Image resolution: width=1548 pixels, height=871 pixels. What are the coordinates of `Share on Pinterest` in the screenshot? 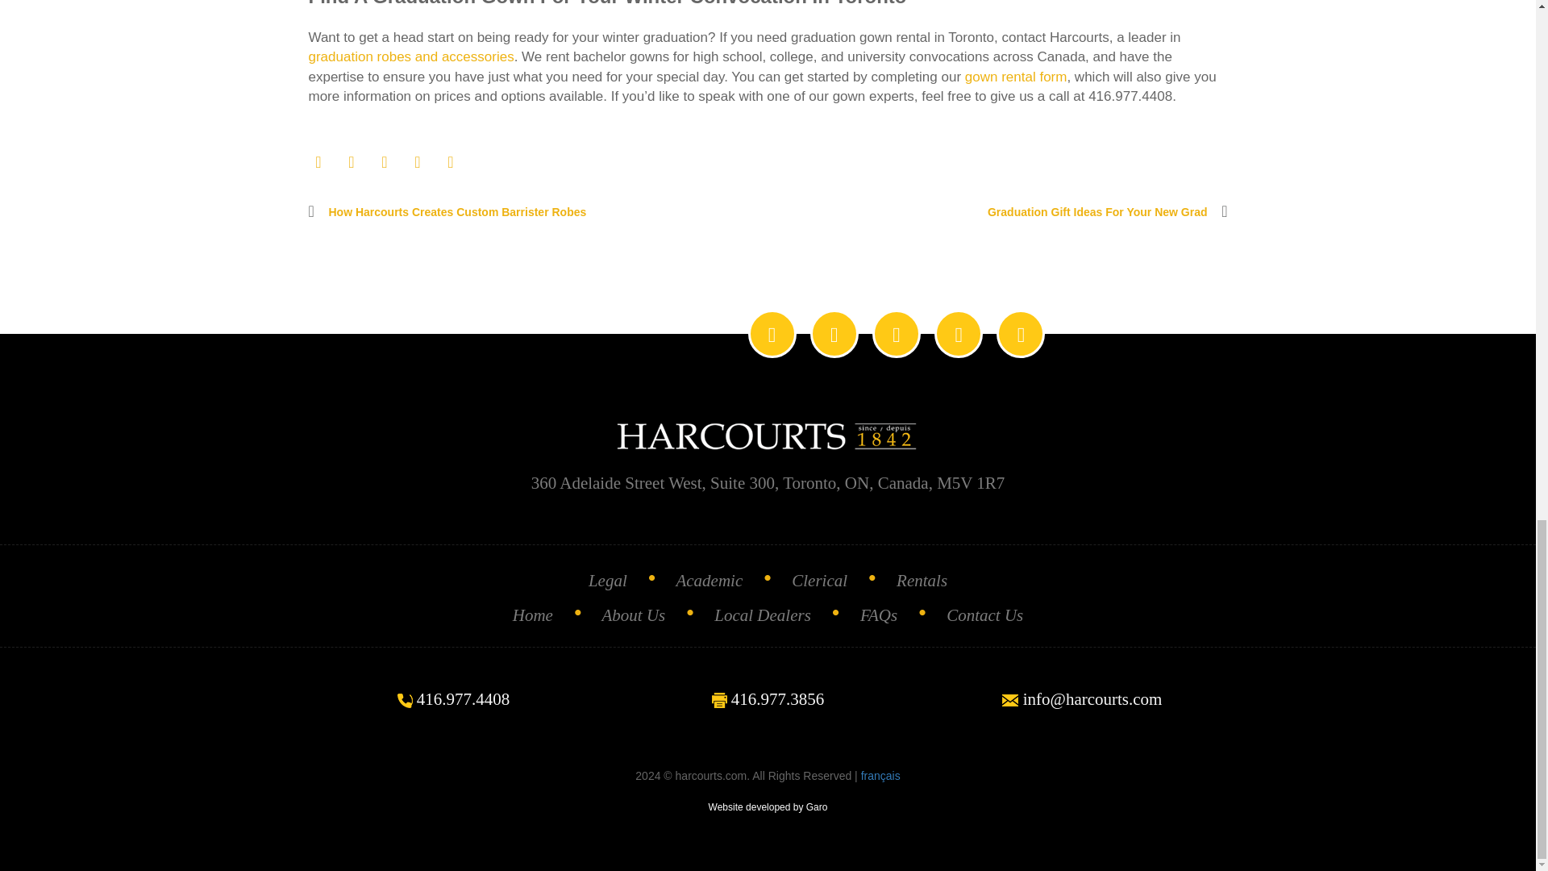 It's located at (450, 162).